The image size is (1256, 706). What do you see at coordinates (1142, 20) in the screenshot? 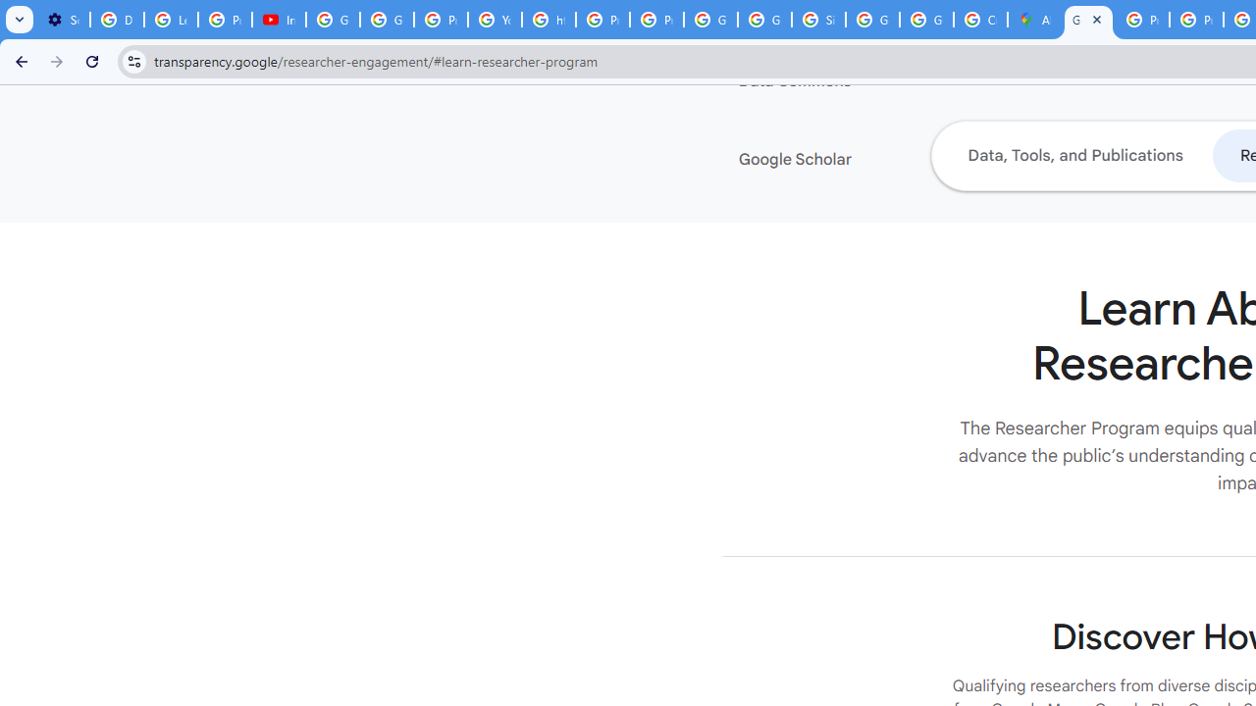
I see `Privacy Help Center - Policies Help` at bounding box center [1142, 20].